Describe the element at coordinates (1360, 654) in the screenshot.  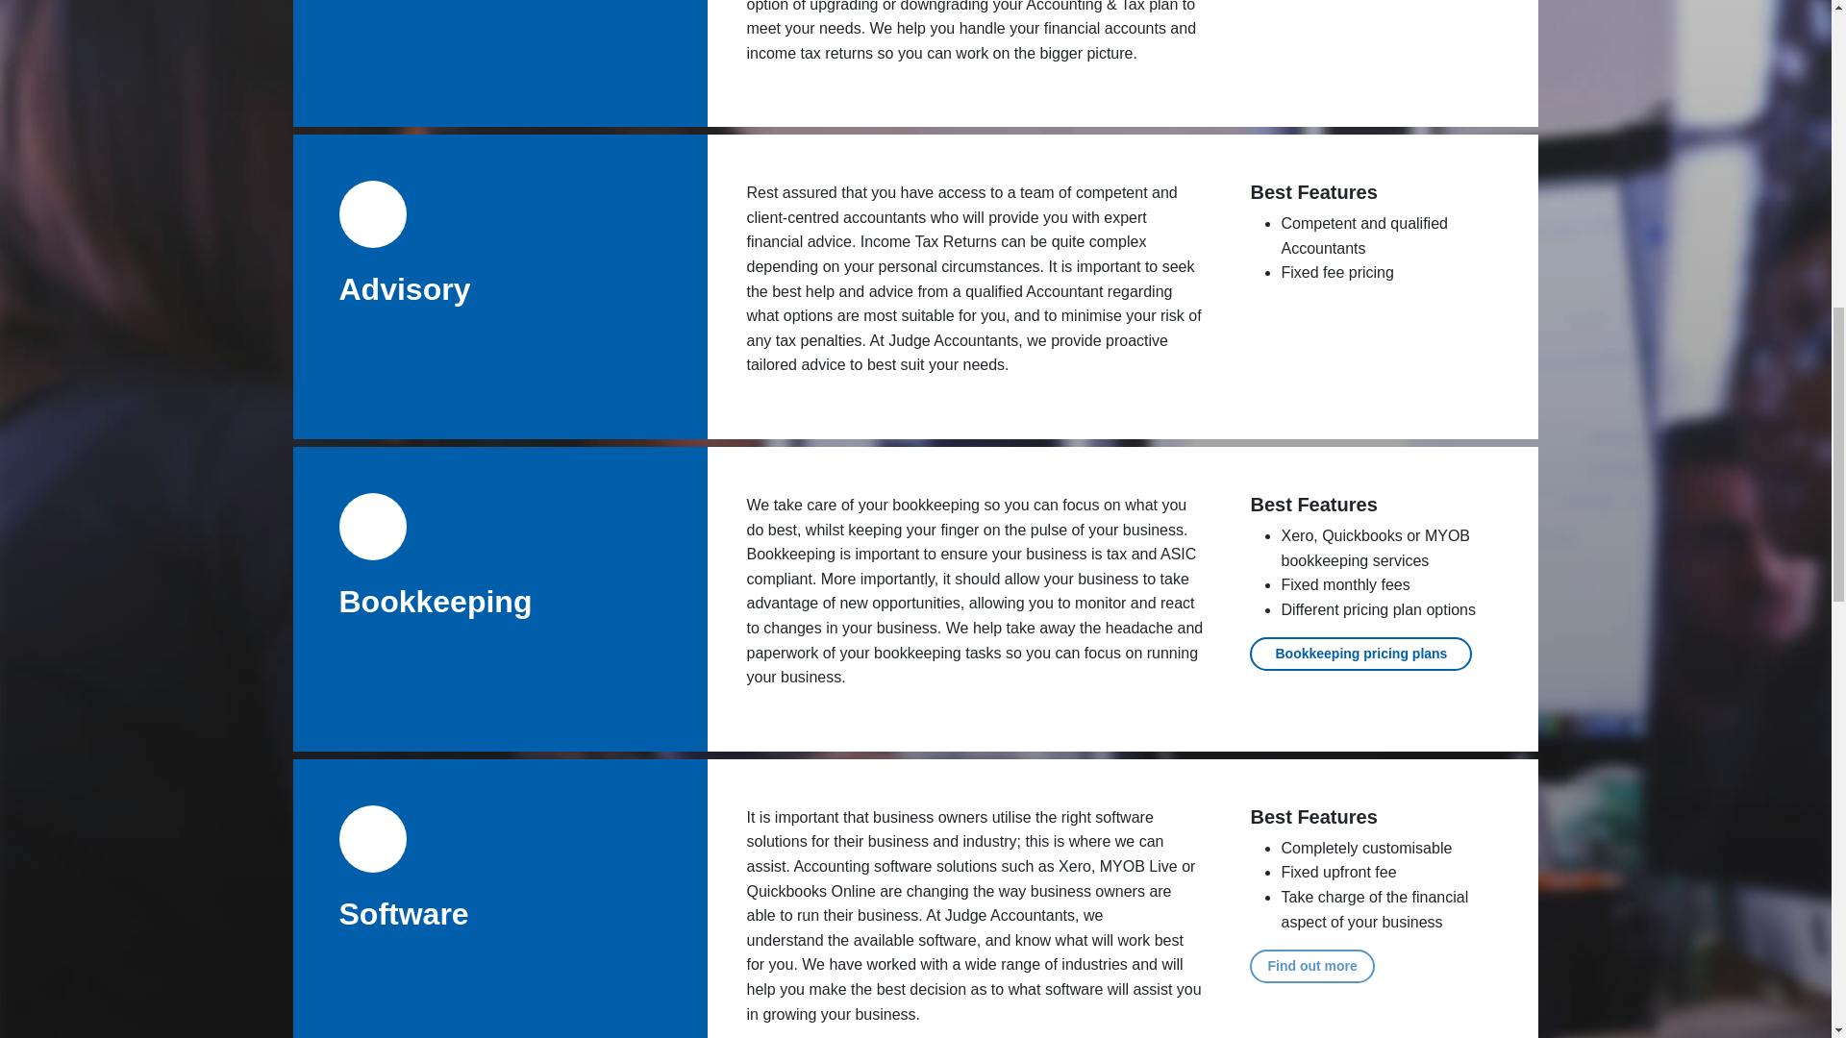
I see `Bookkeeping pricing plans` at that location.